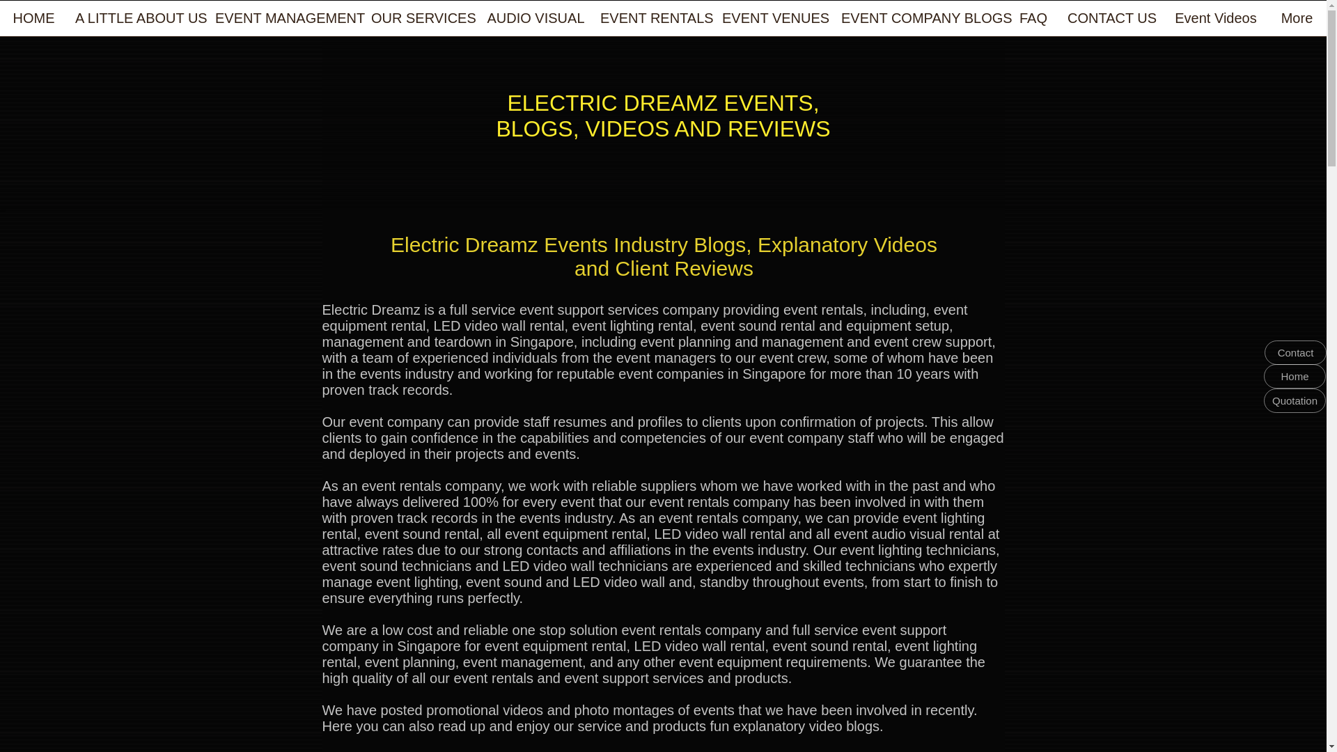 Image resolution: width=1337 pixels, height=752 pixels. Describe the element at coordinates (1295, 400) in the screenshot. I see `Quotation` at that location.